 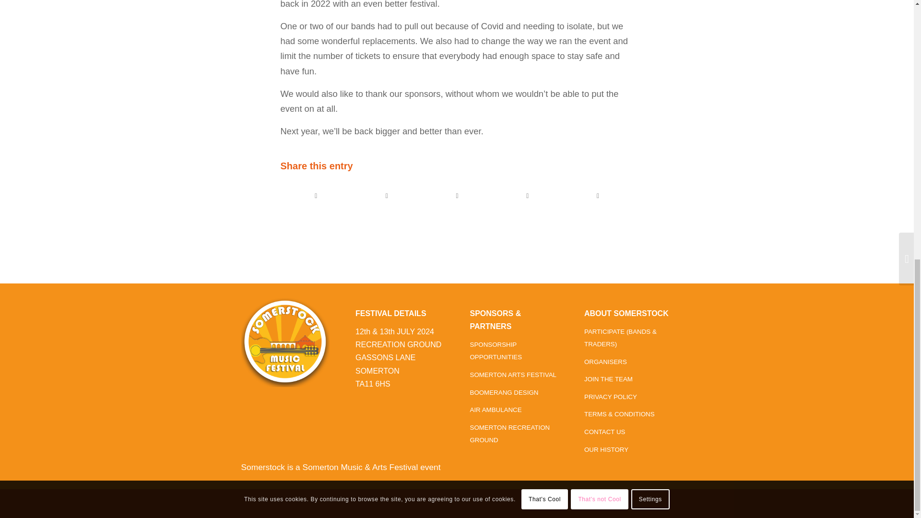 What do you see at coordinates (605, 362) in the screenshot?
I see `ORGANISERS` at bounding box center [605, 362].